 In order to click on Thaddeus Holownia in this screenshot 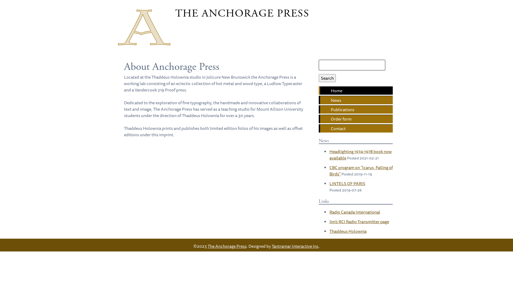, I will do `click(348, 231)`.